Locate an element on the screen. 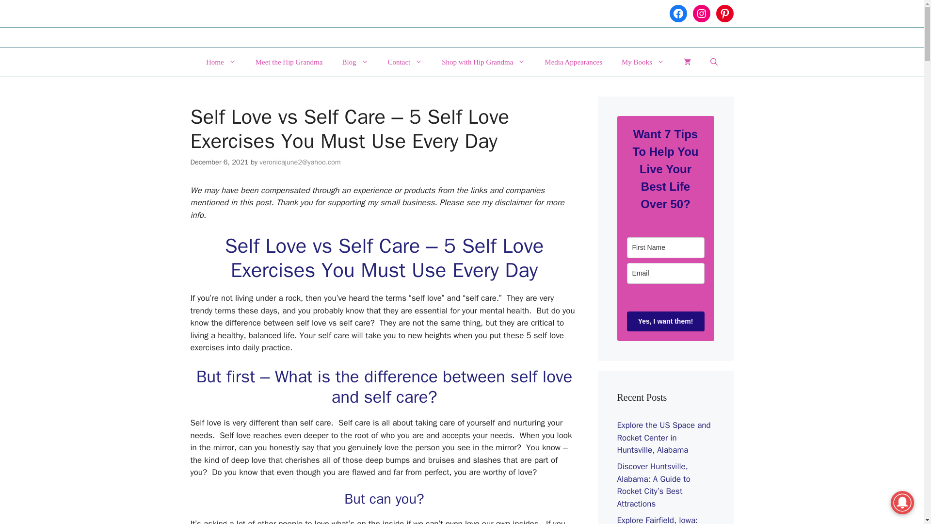 The width and height of the screenshot is (931, 524). Contact is located at coordinates (405, 62).